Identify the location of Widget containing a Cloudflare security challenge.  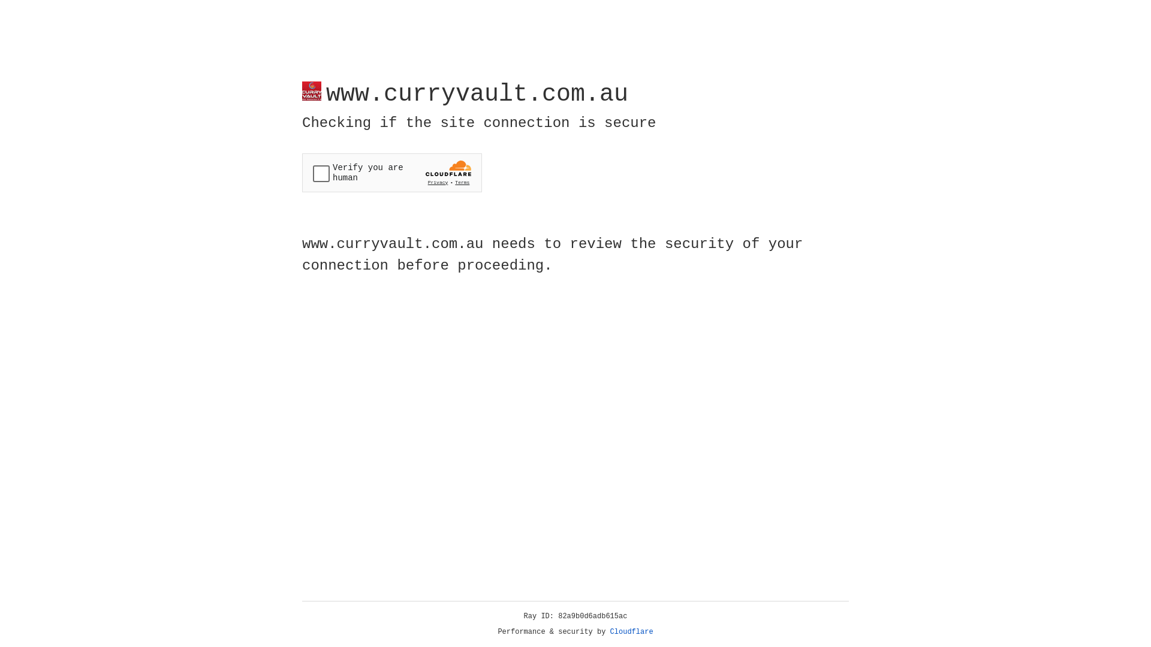
(392, 173).